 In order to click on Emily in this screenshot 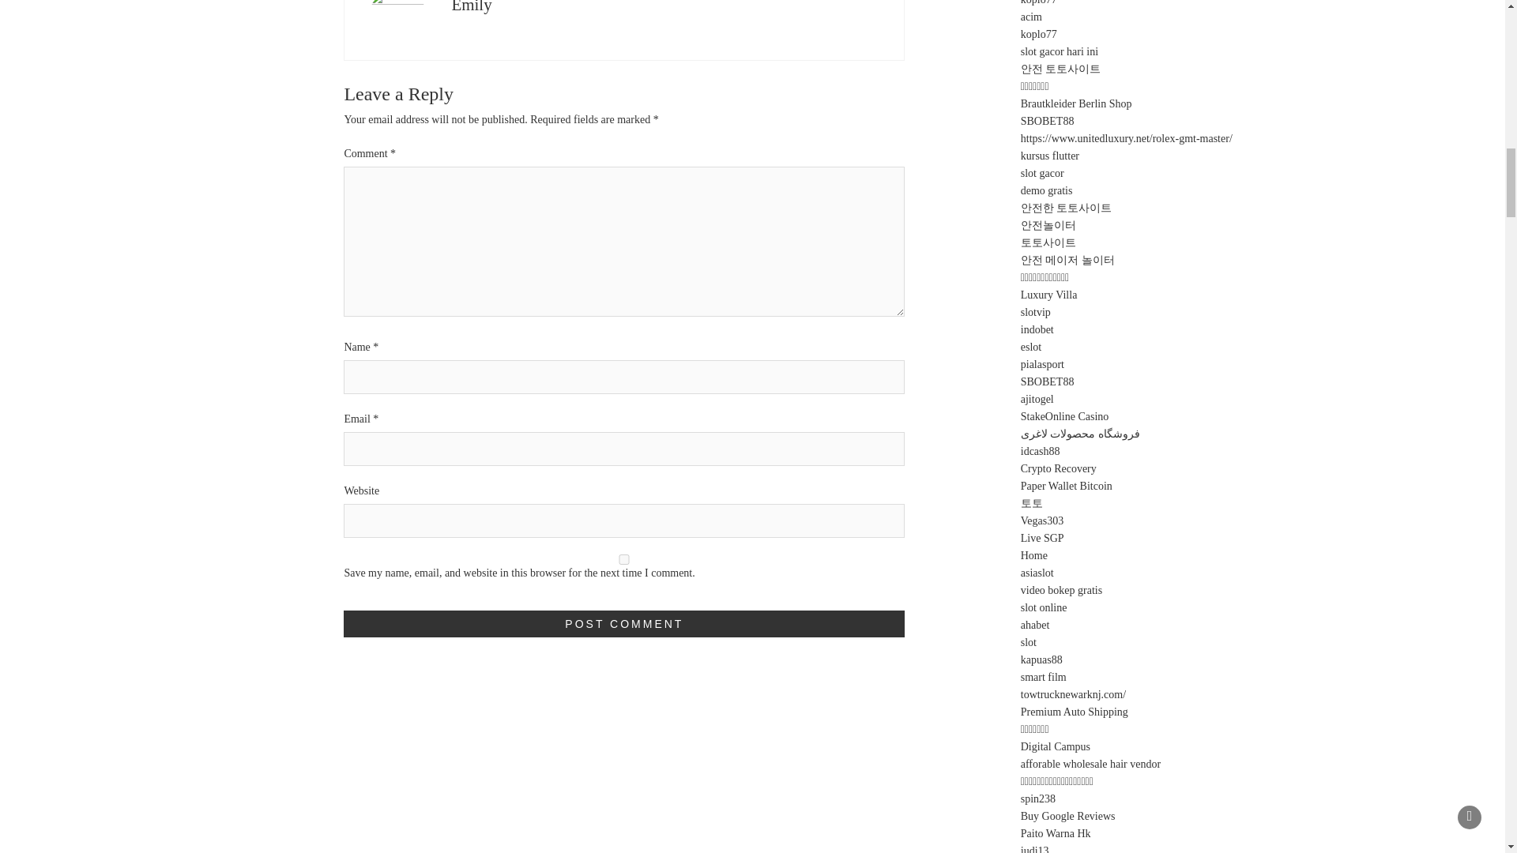, I will do `click(471, 7)`.